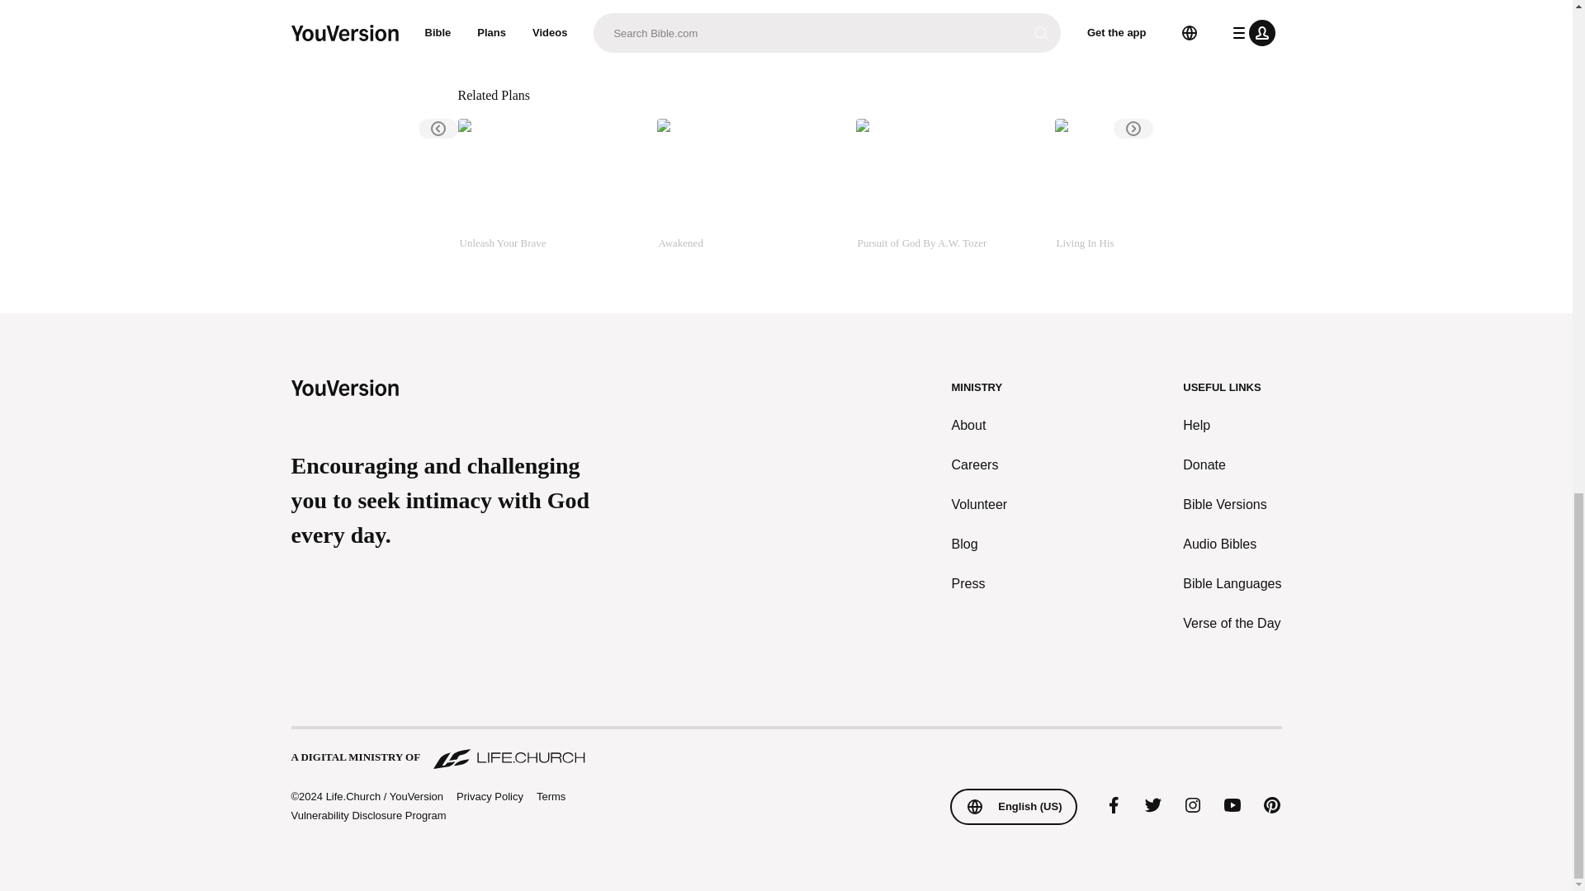 Image resolution: width=1585 pixels, height=891 pixels. What do you see at coordinates (489, 797) in the screenshot?
I see `Privacy Policy` at bounding box center [489, 797].